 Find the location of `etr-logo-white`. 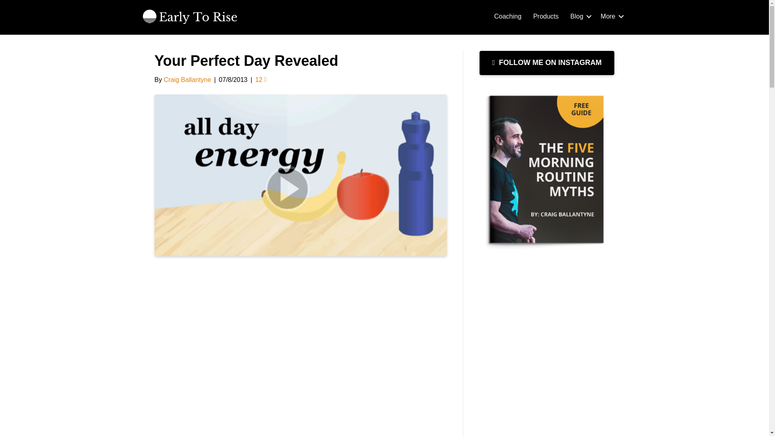

etr-logo-white is located at coordinates (190, 16).